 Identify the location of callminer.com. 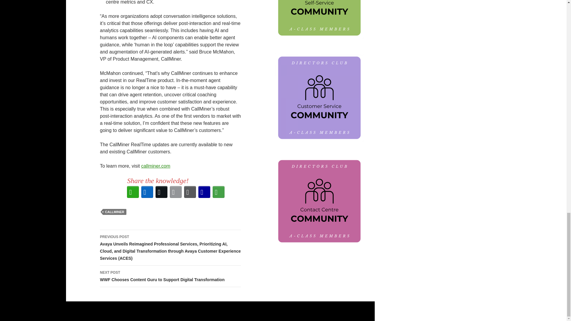
(156, 166).